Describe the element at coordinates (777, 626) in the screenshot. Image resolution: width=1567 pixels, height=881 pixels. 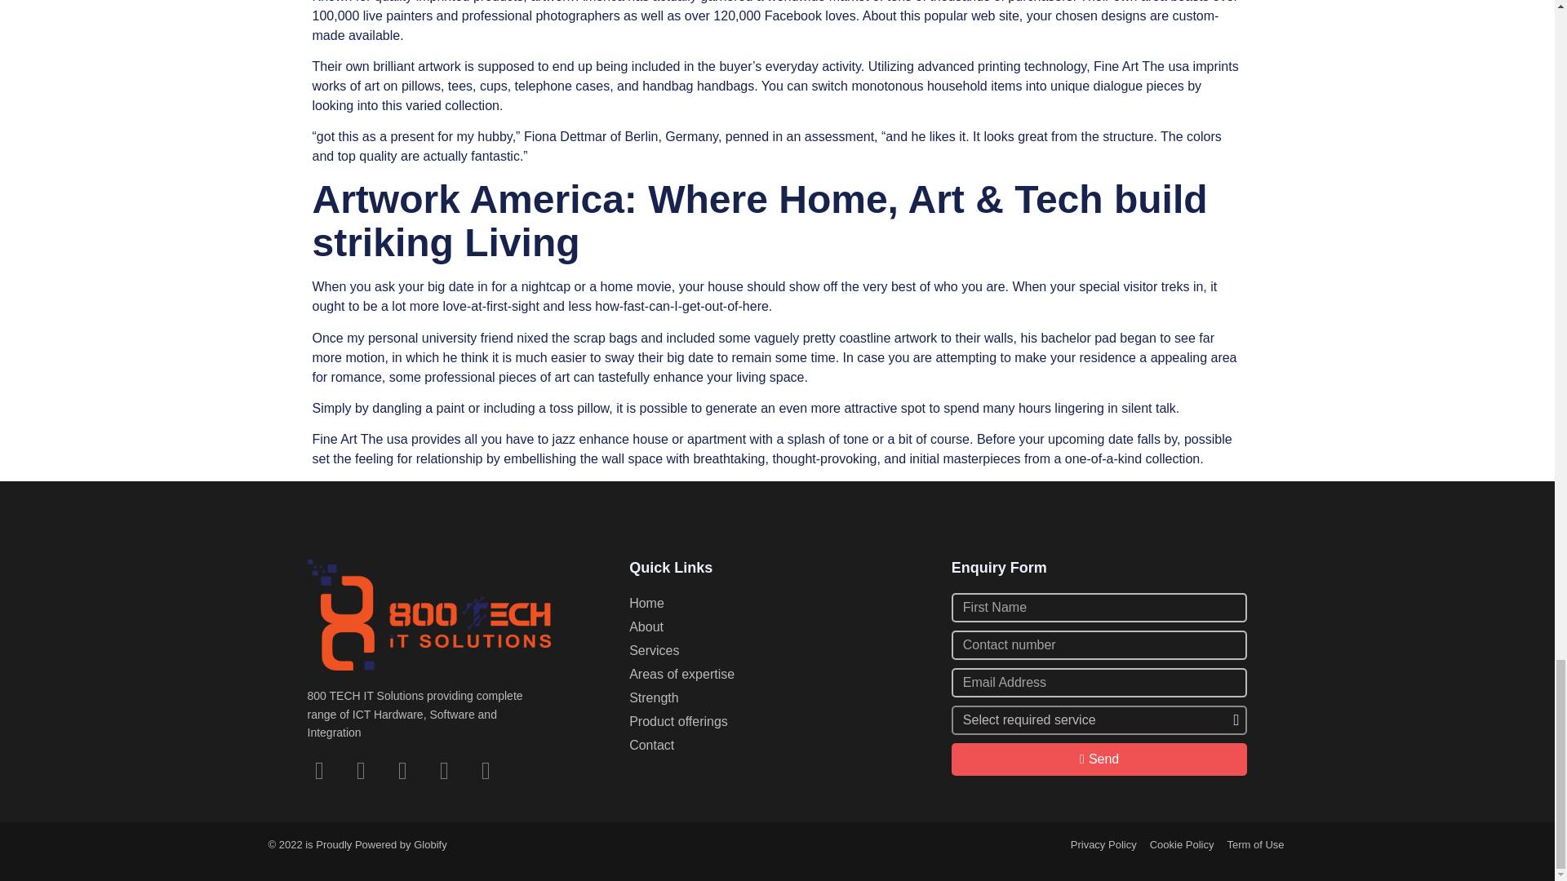
I see `About` at that location.